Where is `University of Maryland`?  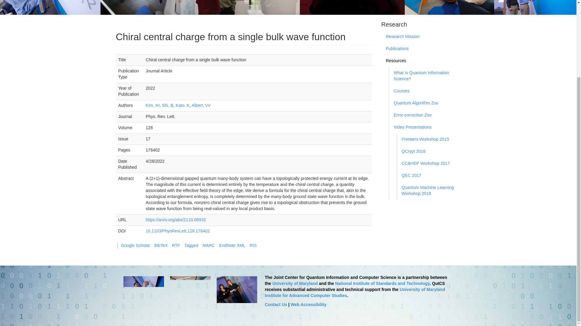
University of Maryland is located at coordinates (295, 283).